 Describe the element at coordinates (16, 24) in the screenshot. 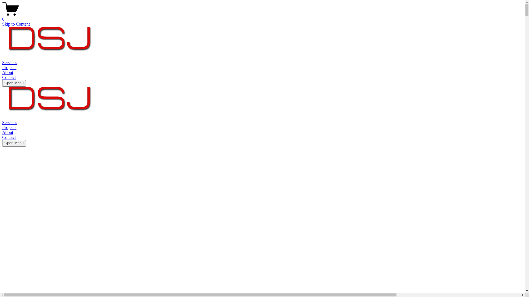

I see `Skip to Content` at that location.